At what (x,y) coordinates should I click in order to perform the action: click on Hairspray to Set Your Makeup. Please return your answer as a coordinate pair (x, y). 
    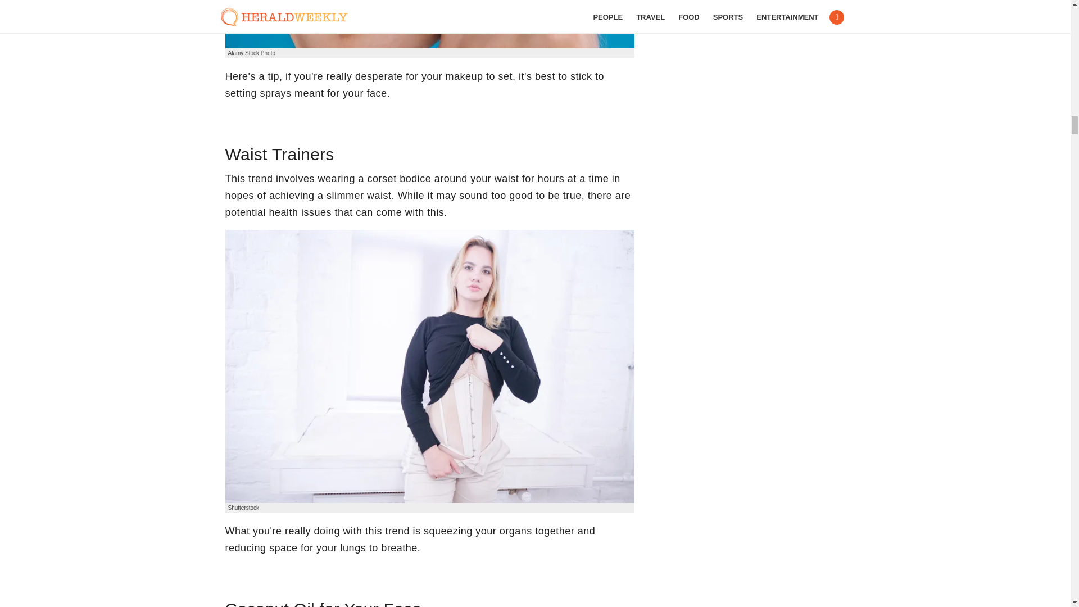
    Looking at the image, I should click on (429, 24).